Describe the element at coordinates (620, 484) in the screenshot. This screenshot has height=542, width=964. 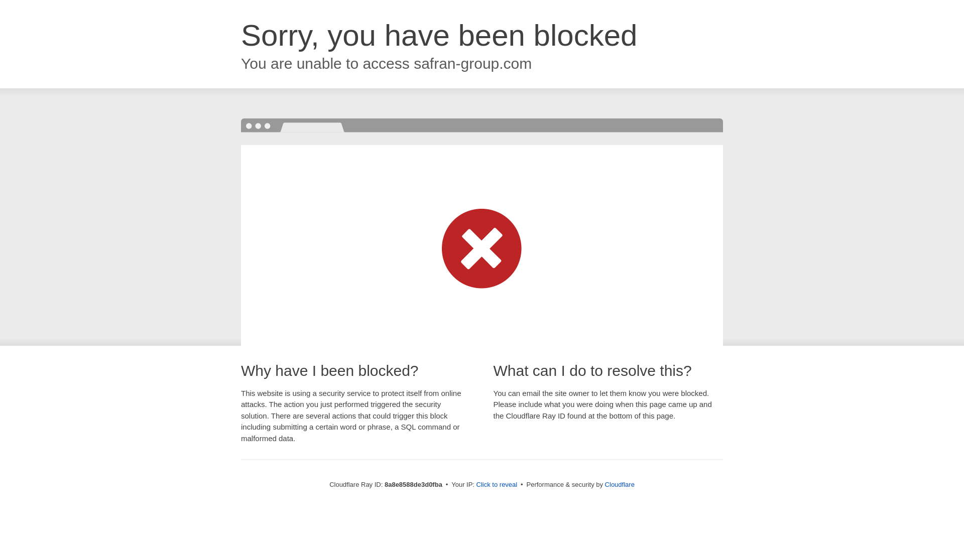
I see `Cloudflare` at that location.